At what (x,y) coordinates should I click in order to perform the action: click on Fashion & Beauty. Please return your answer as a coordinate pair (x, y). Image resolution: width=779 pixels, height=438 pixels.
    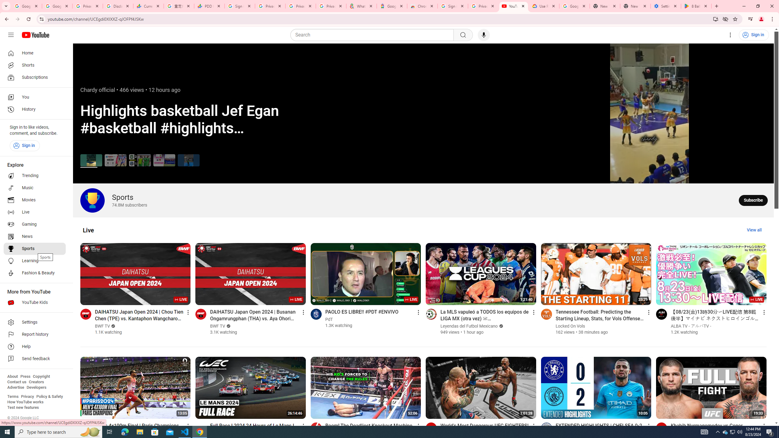
    Looking at the image, I should click on (35, 273).